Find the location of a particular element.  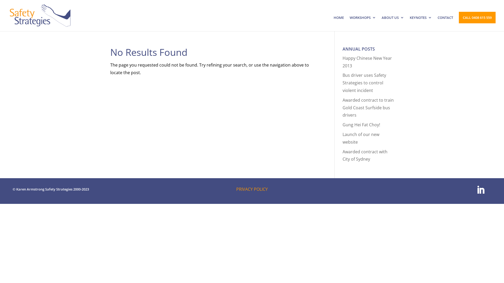

ABOUT US is located at coordinates (393, 24).